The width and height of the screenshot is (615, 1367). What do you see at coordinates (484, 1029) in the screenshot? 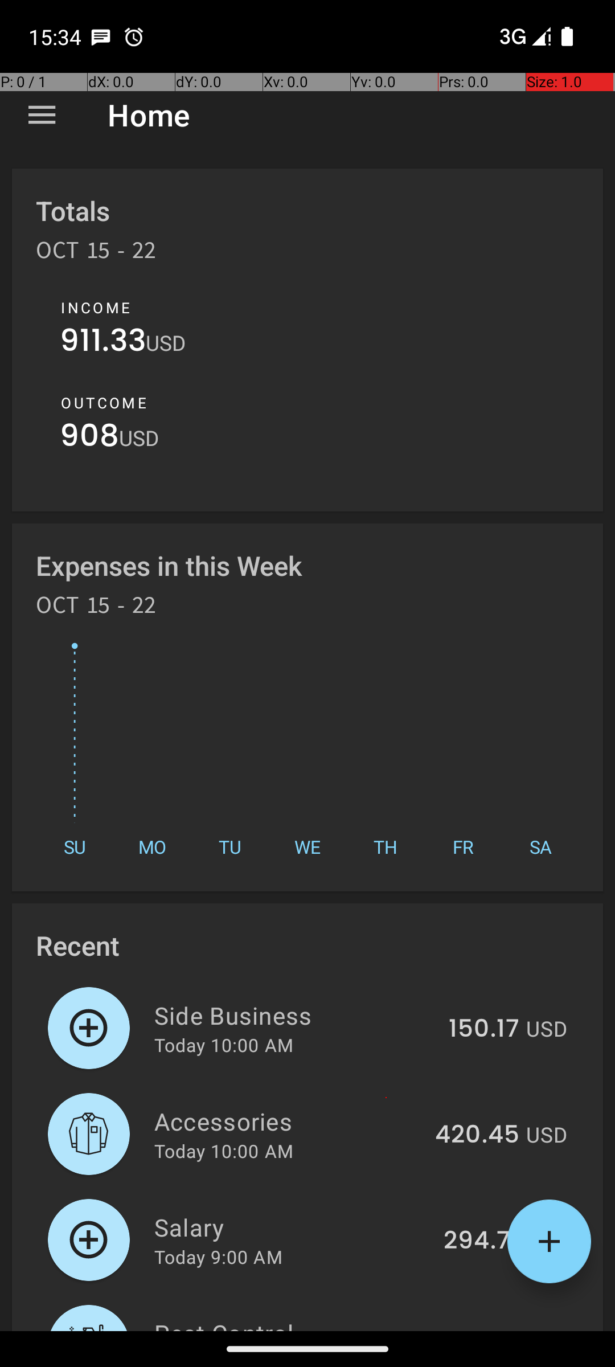
I see `150.17` at bounding box center [484, 1029].